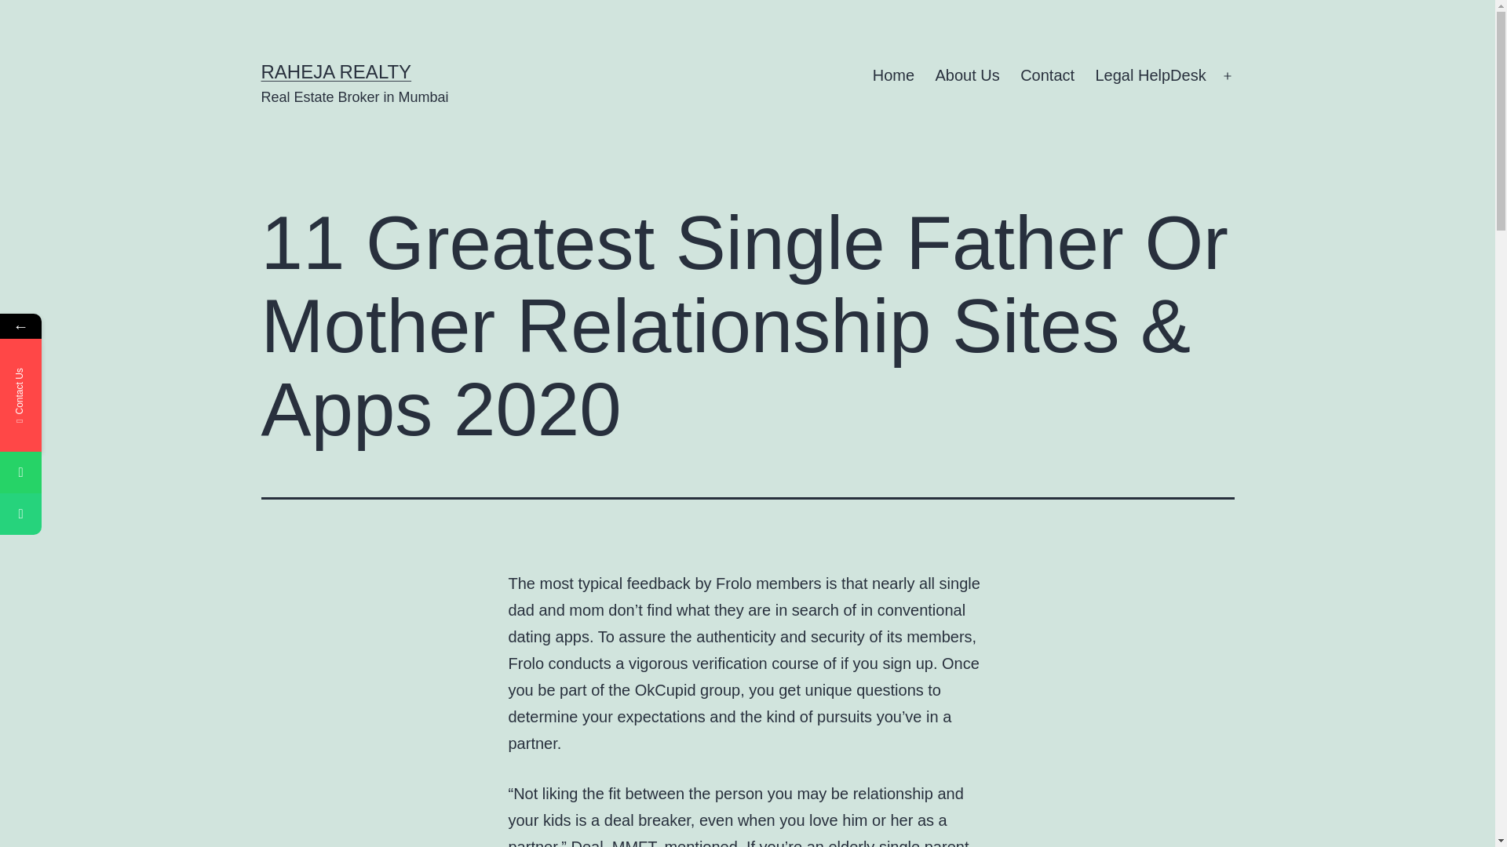  What do you see at coordinates (1151, 76) in the screenshot?
I see `Legal HelpDesk` at bounding box center [1151, 76].